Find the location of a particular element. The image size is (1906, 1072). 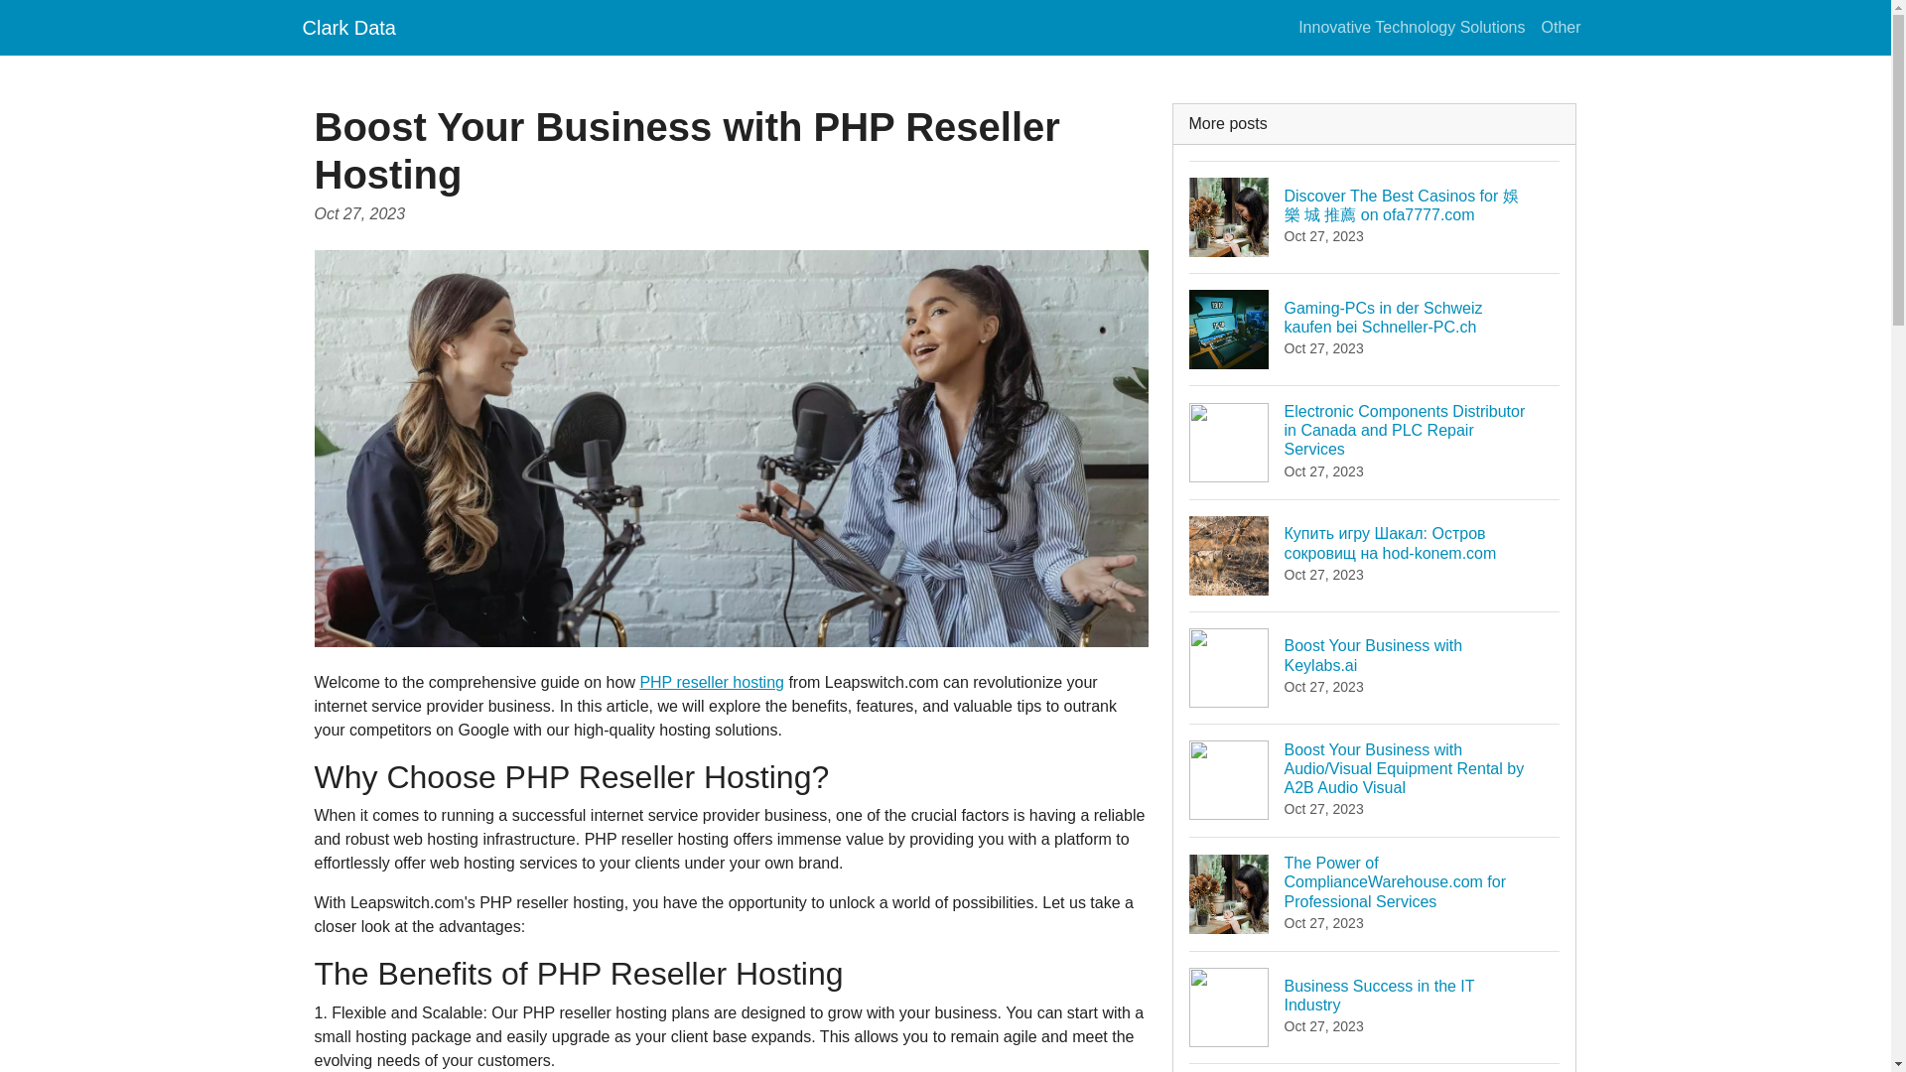

Other is located at coordinates (1375, 1006).